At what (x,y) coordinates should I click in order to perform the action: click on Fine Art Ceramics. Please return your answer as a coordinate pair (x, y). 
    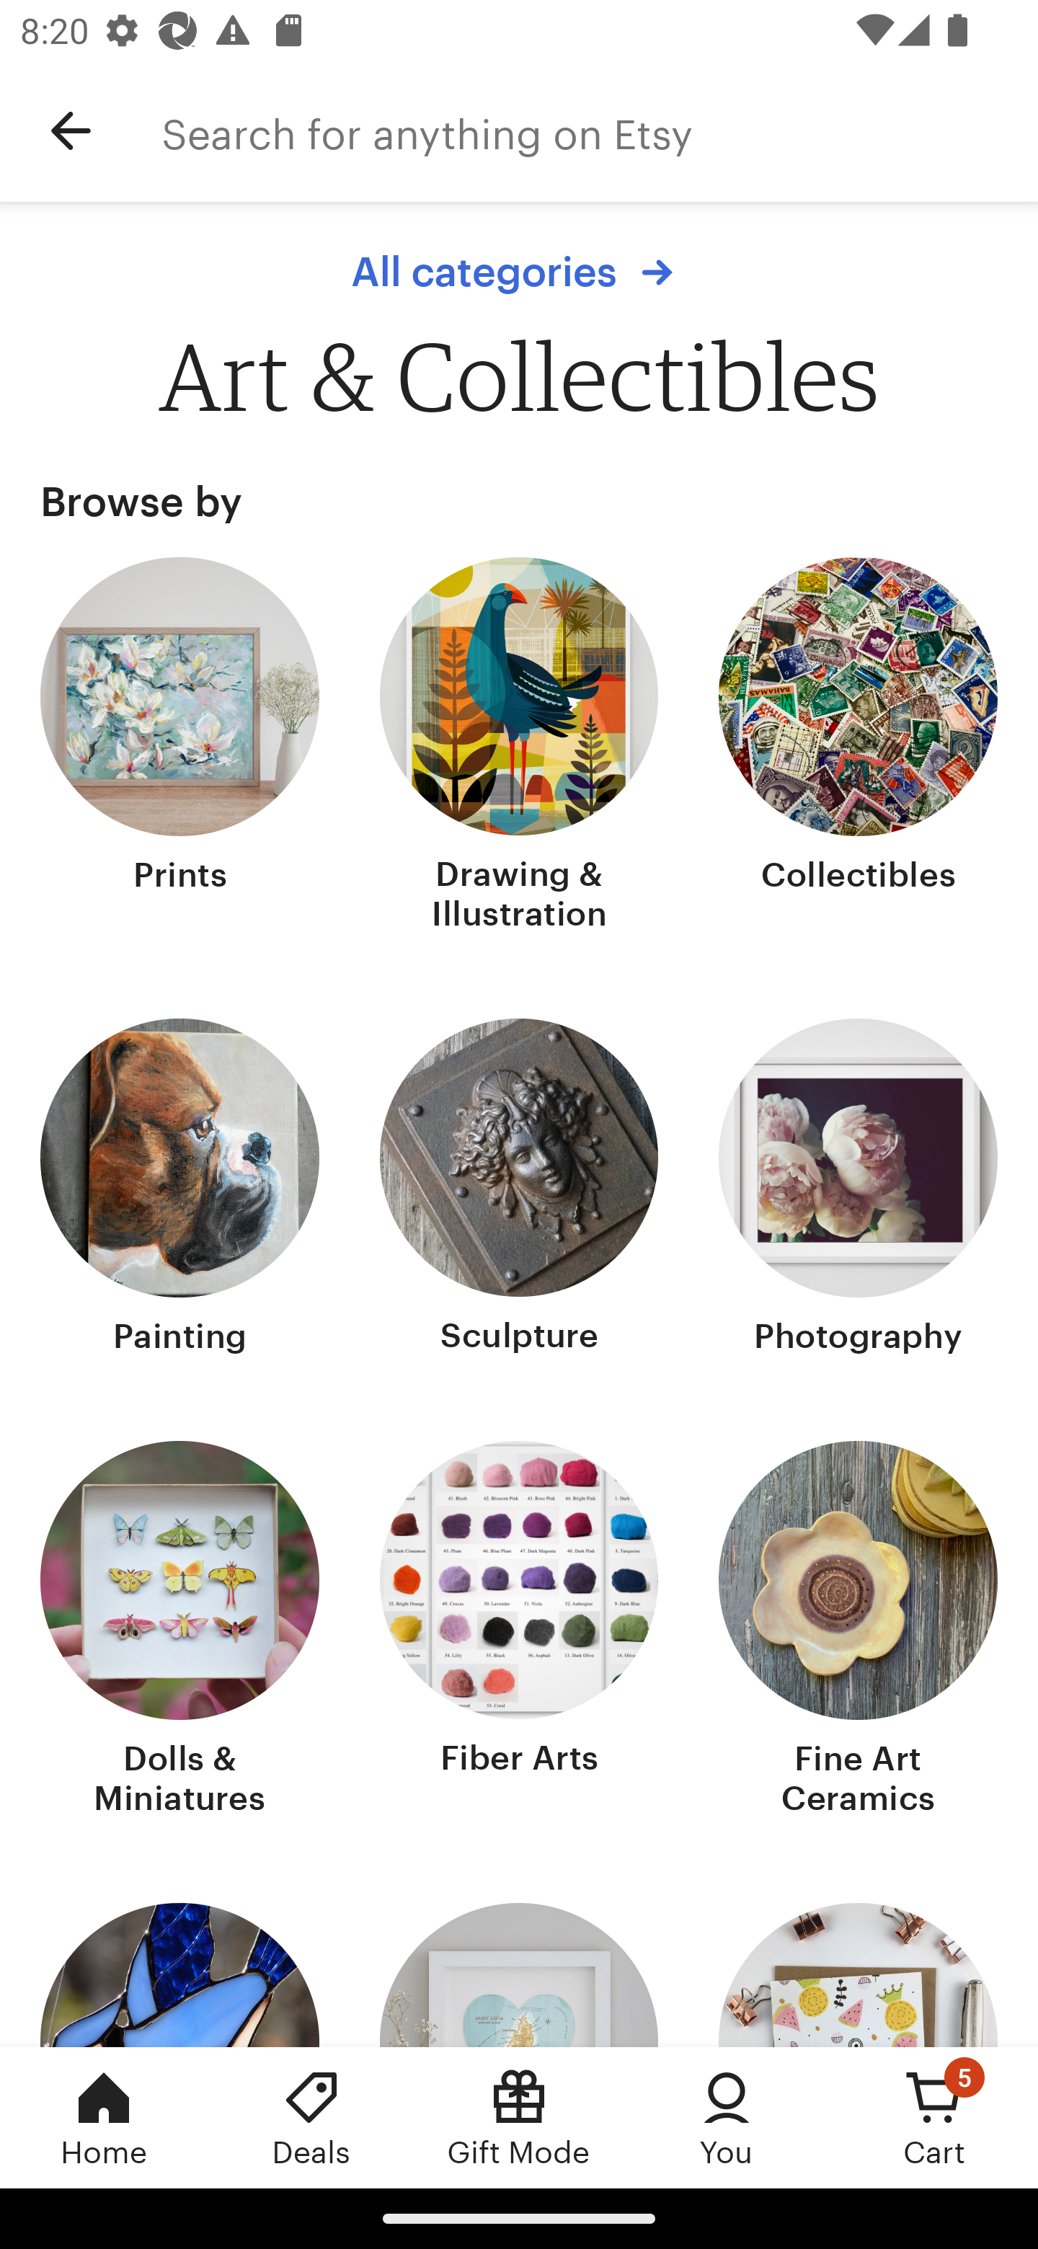
    Looking at the image, I should click on (858, 1631).